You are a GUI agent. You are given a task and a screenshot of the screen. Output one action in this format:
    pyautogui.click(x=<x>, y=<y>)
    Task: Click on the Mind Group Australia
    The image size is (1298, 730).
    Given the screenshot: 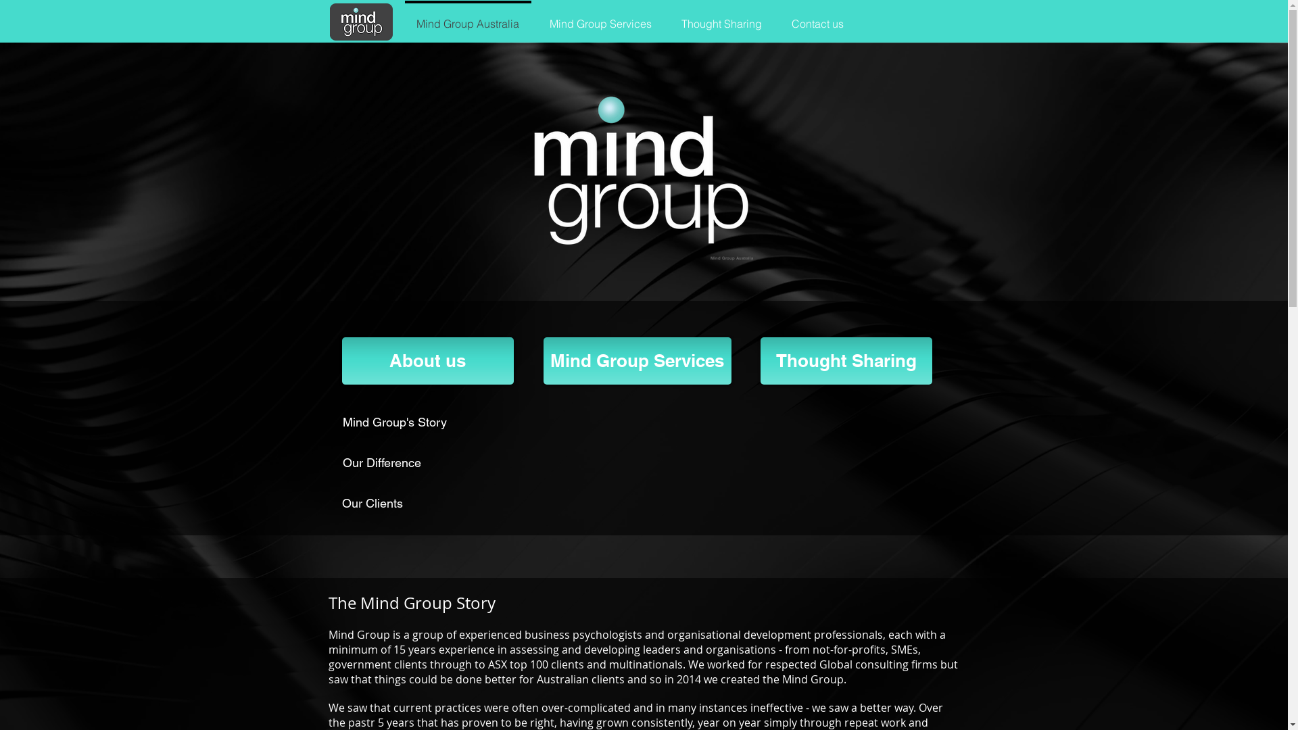 What is the action you would take?
    pyautogui.click(x=361, y=22)
    